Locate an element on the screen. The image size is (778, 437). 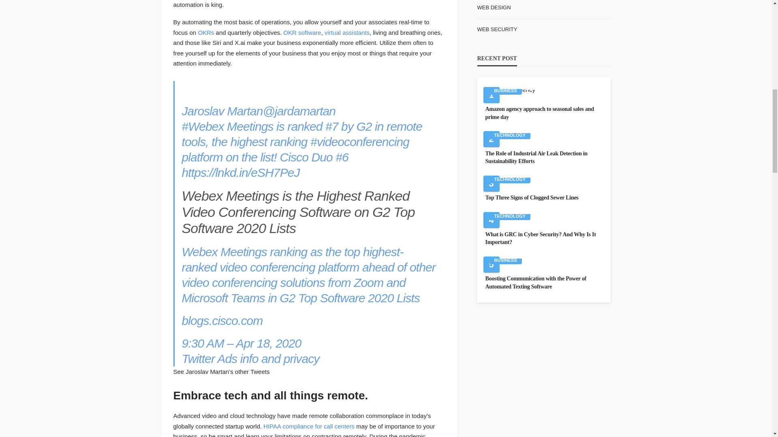
Twitter Ads info and privacy is located at coordinates (250, 359).